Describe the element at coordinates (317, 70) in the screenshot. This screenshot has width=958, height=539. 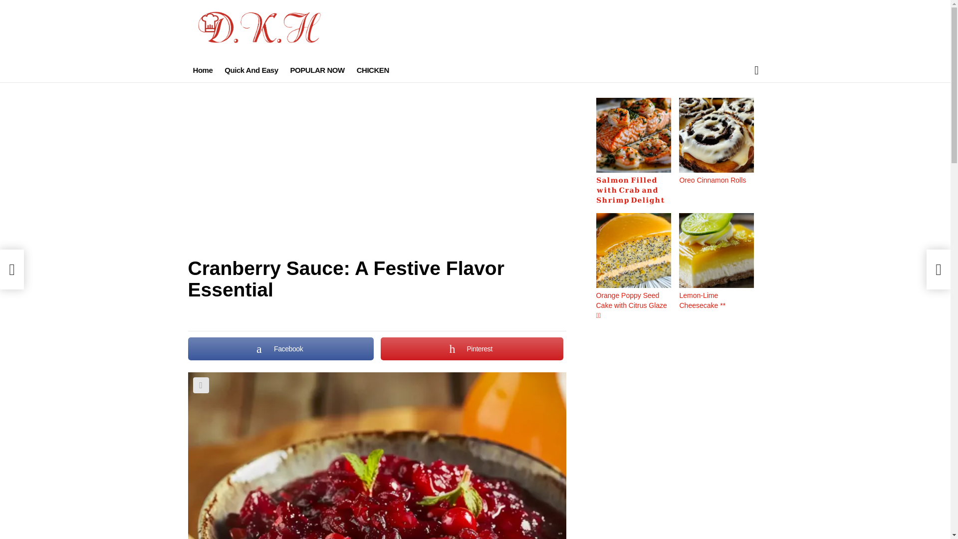
I see `POPULAR NOW` at that location.